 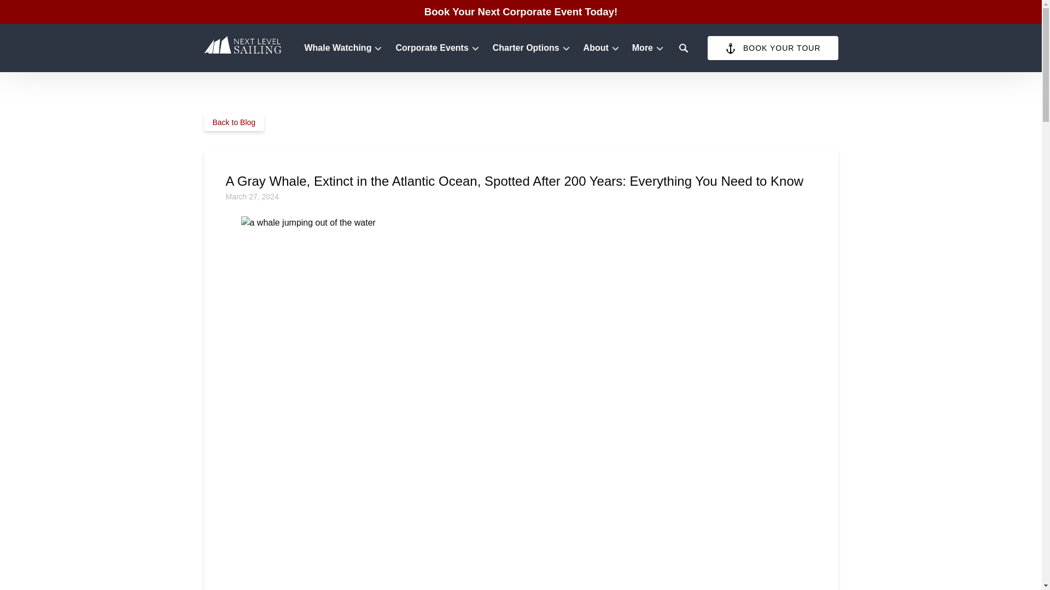 I want to click on Open Whale Watching Menu, so click(x=346, y=45).